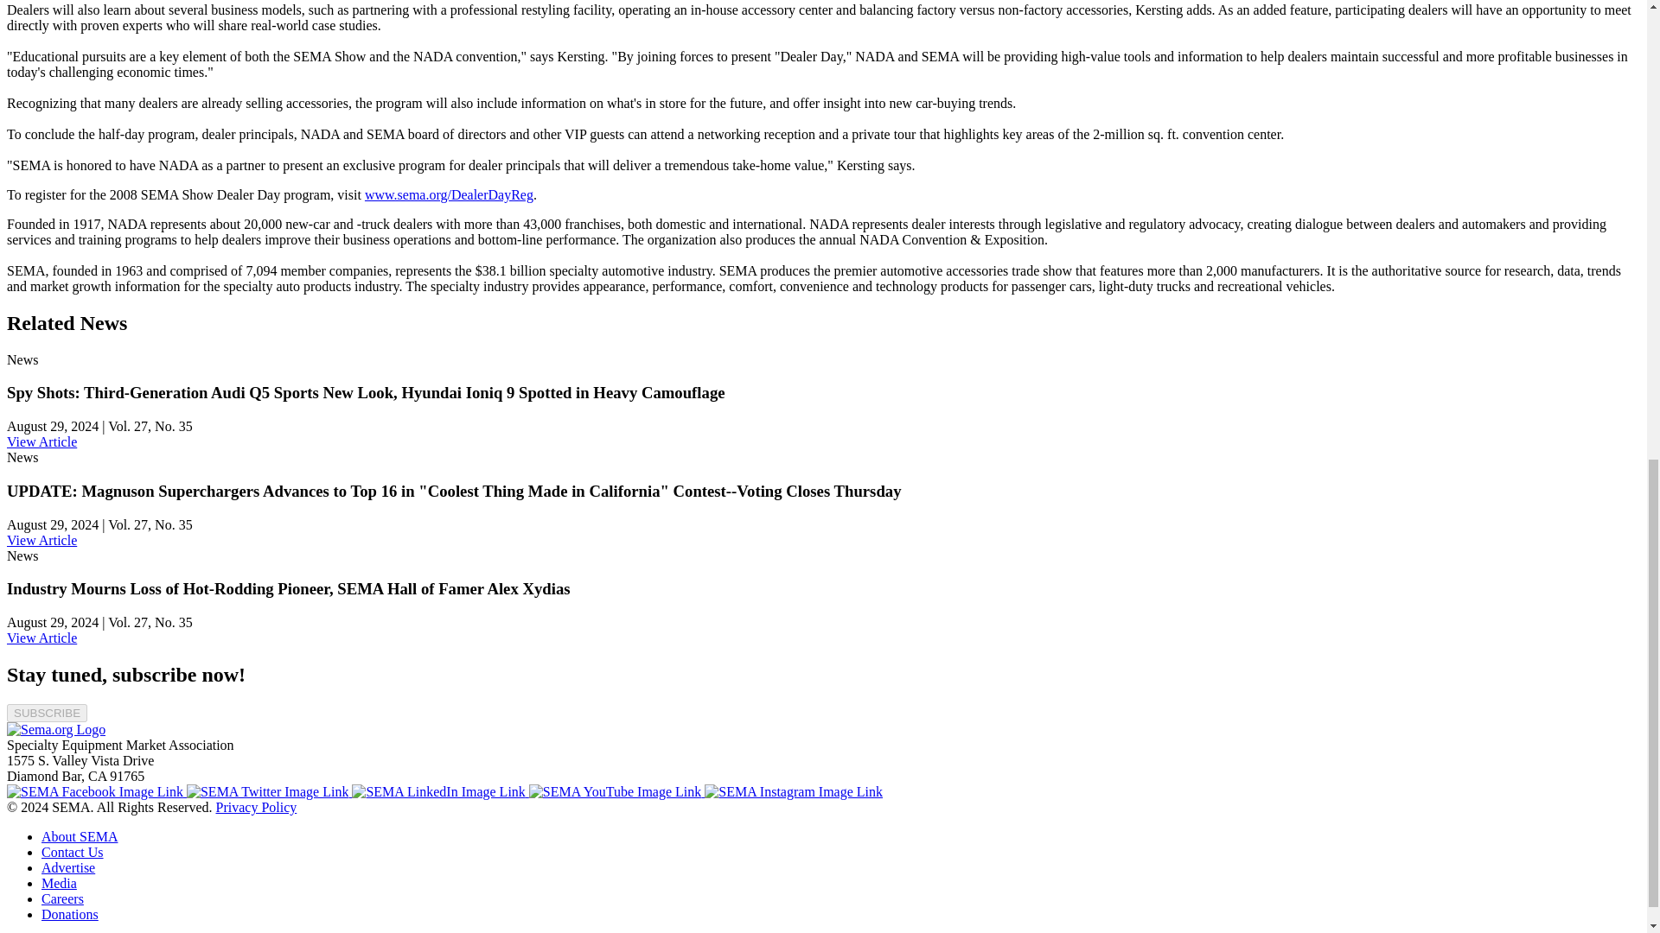  What do you see at coordinates (269, 791) in the screenshot?
I see `SEMA Twitter Link` at bounding box center [269, 791].